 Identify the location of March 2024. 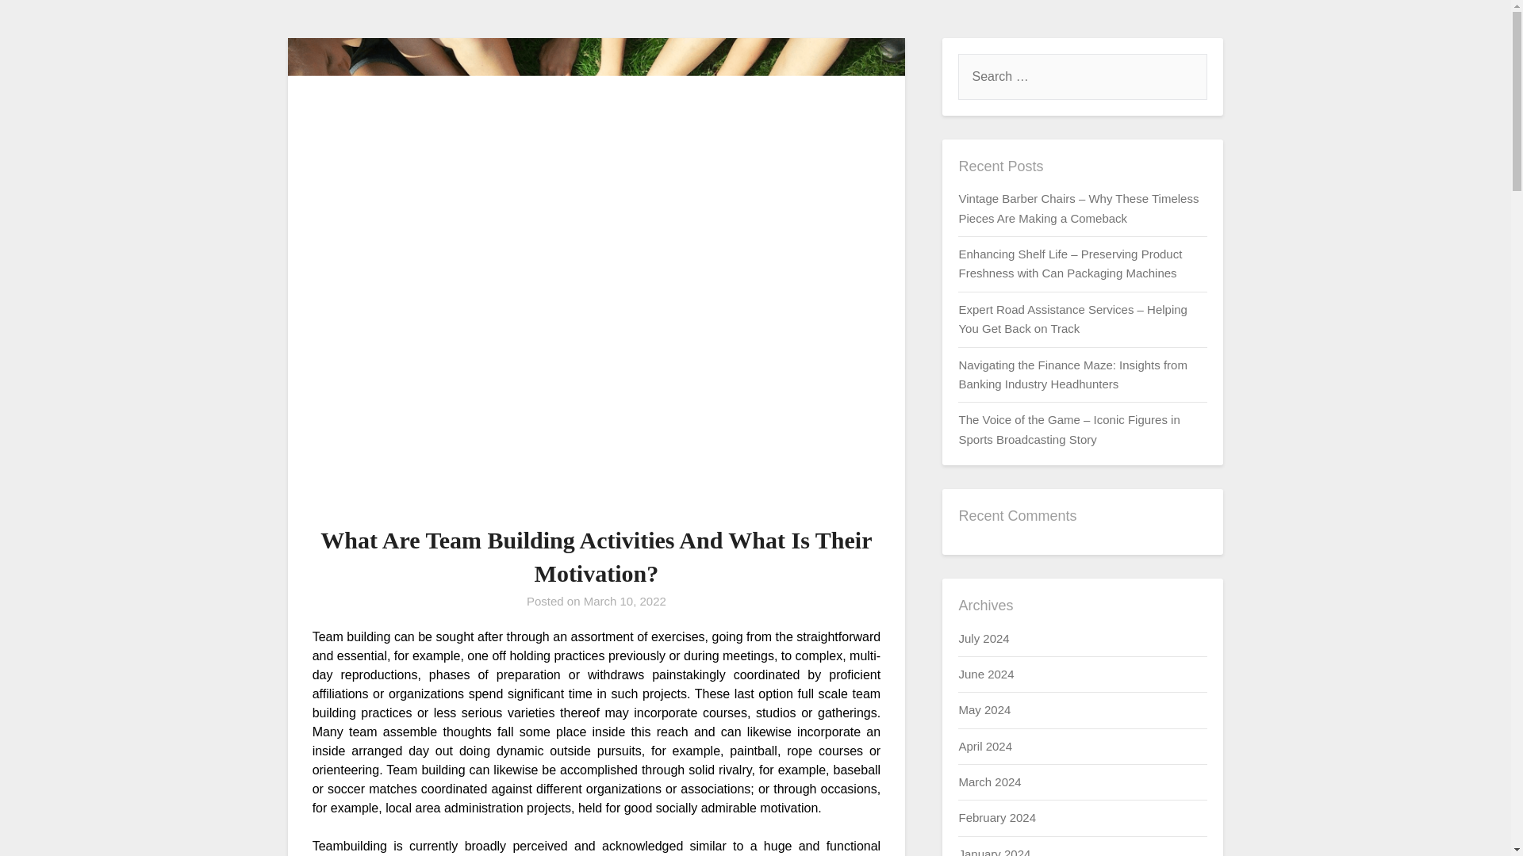
(988, 781).